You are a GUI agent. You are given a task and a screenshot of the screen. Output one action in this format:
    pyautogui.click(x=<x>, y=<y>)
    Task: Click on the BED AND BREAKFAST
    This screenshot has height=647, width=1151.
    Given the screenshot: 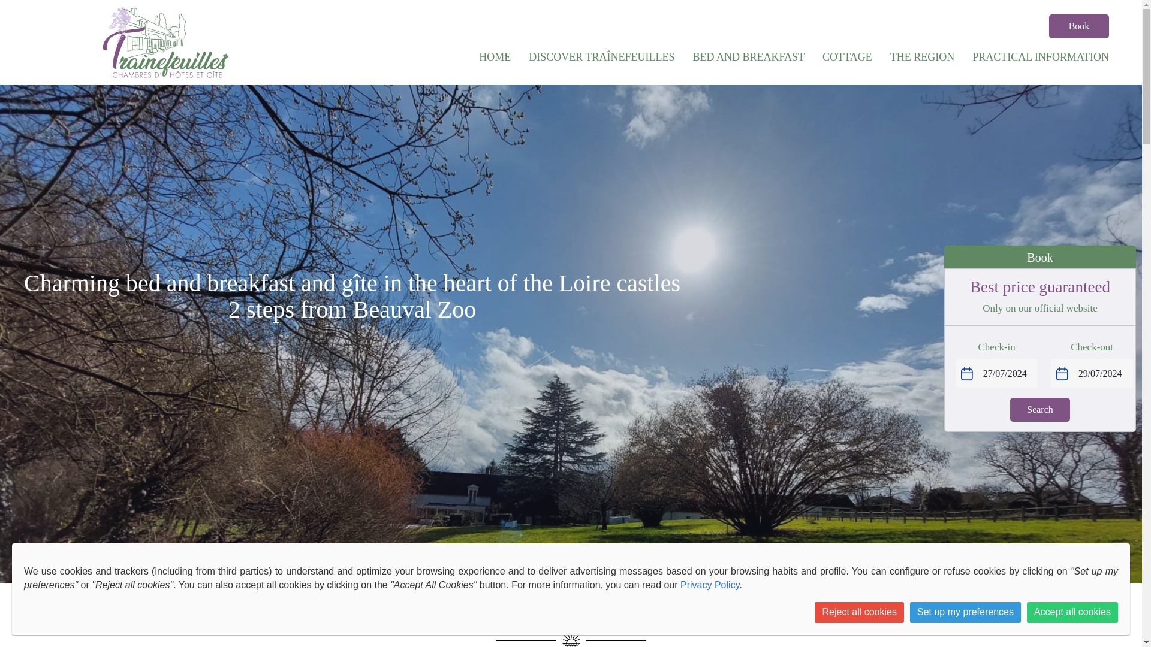 What is the action you would take?
    pyautogui.click(x=748, y=56)
    